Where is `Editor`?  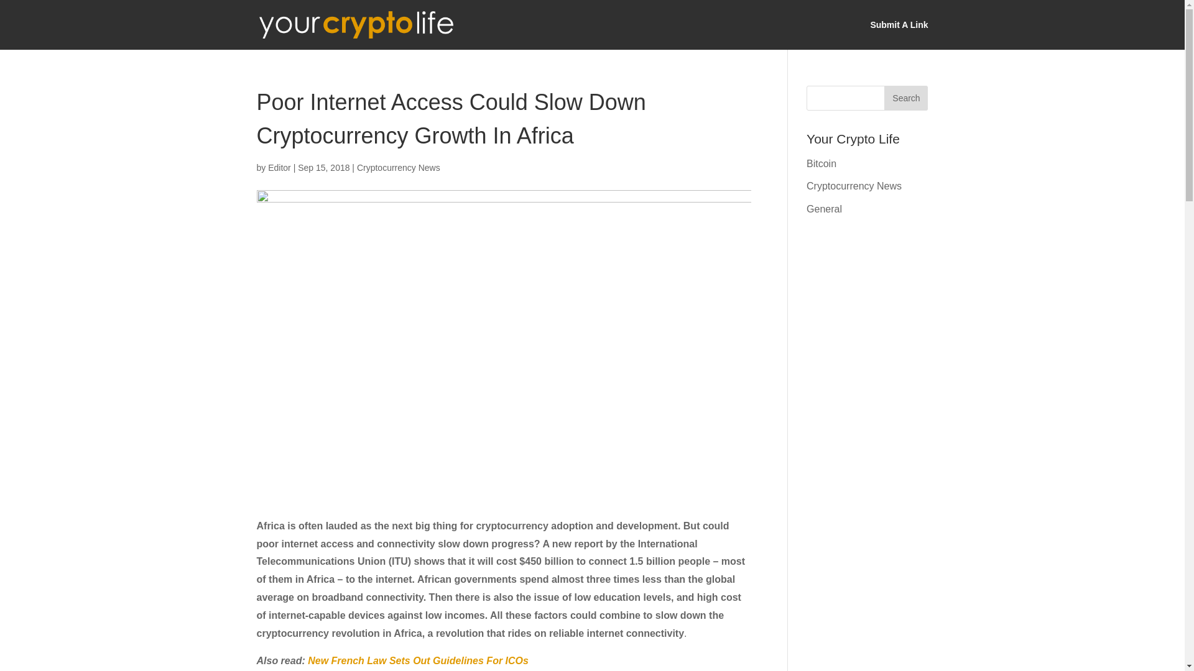 Editor is located at coordinates (279, 168).